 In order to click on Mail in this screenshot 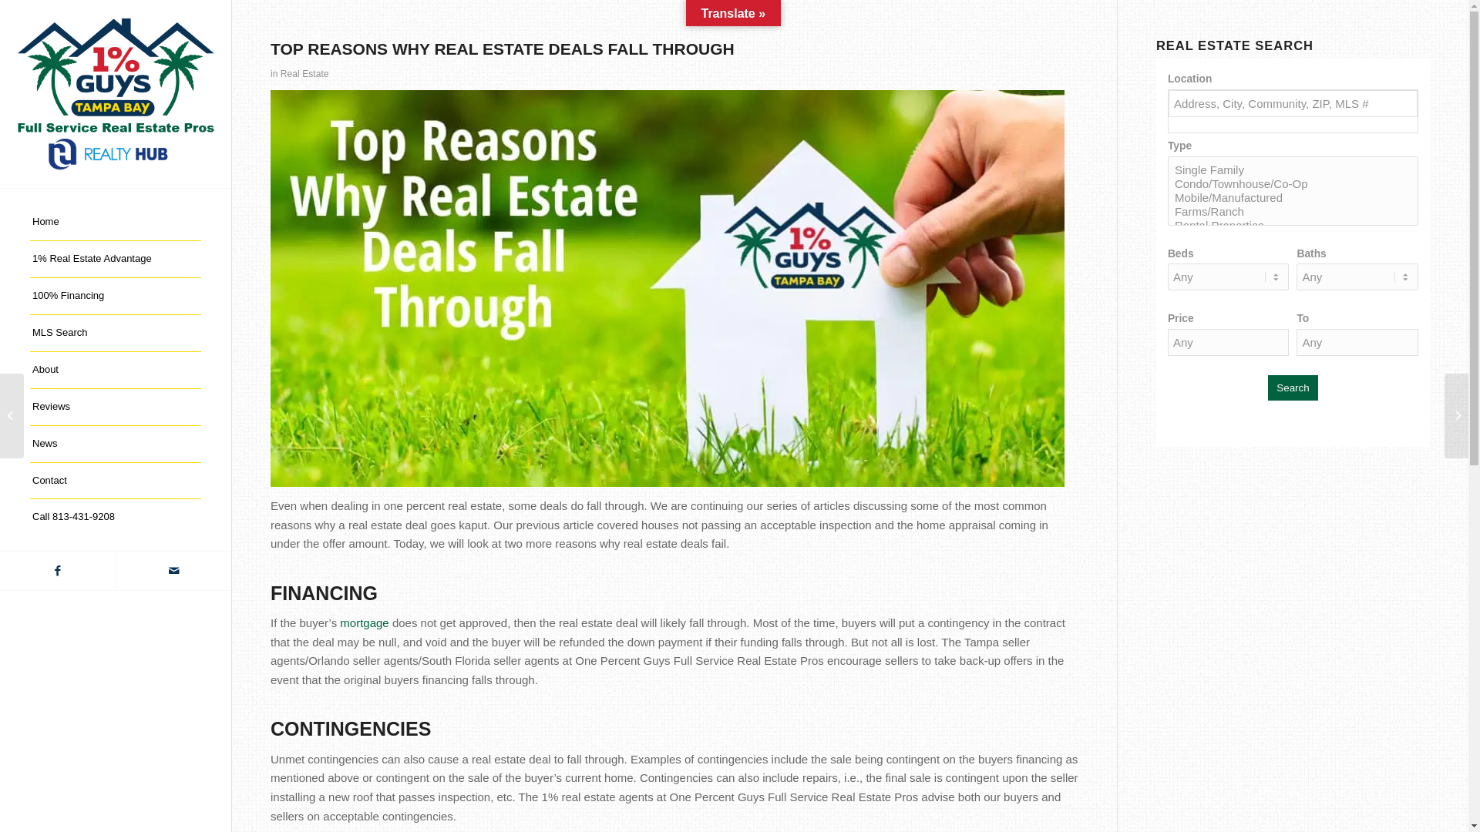, I will do `click(173, 571)`.